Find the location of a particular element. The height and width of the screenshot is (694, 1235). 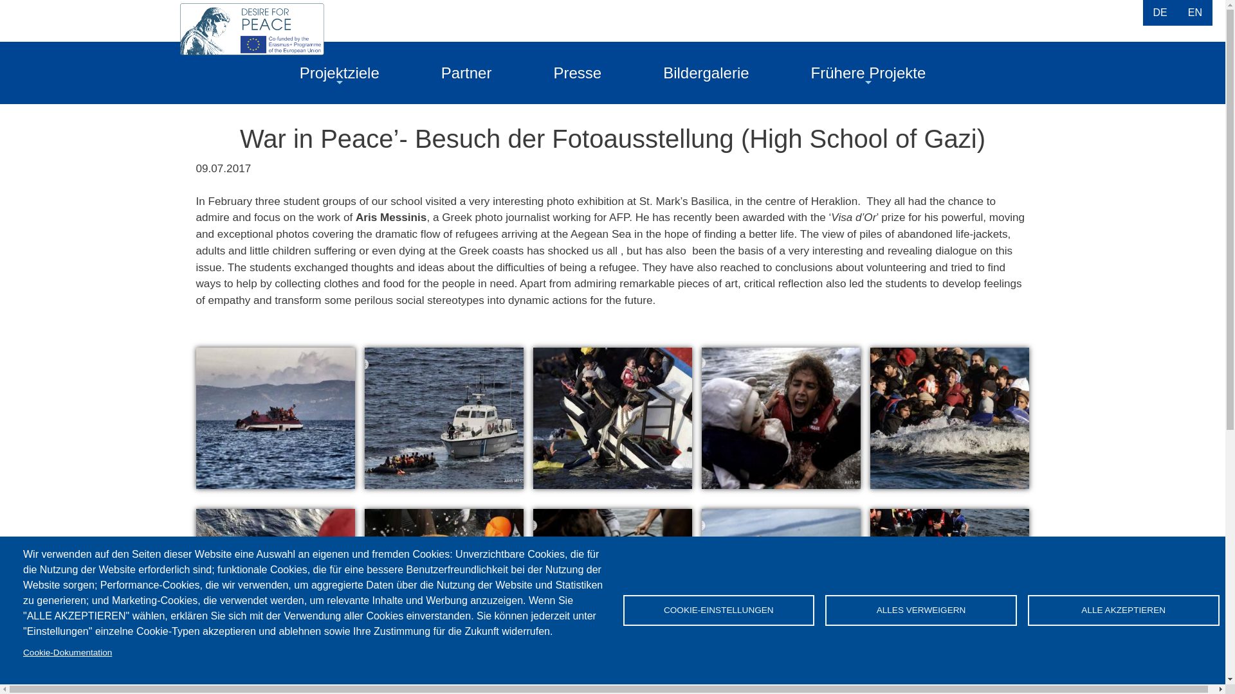

Bildergalerie is located at coordinates (706, 73).